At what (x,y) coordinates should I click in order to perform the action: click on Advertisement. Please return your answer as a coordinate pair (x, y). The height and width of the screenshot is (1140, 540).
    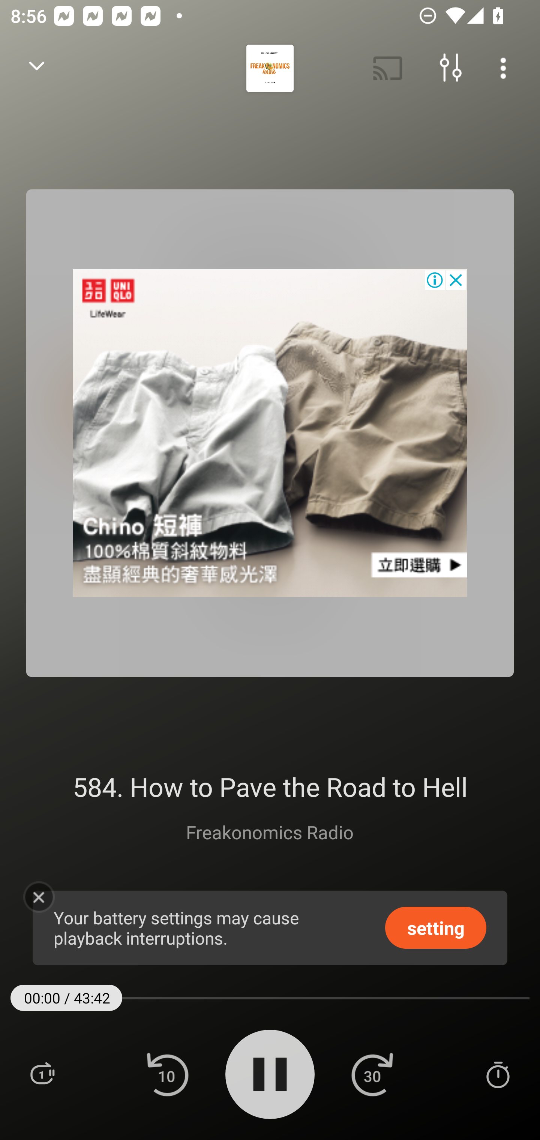
    Looking at the image, I should click on (270, 433).